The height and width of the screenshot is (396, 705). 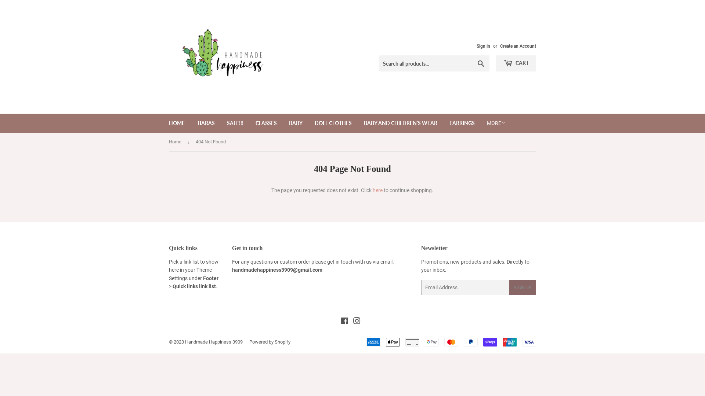 I want to click on CLASSES, so click(x=266, y=123).